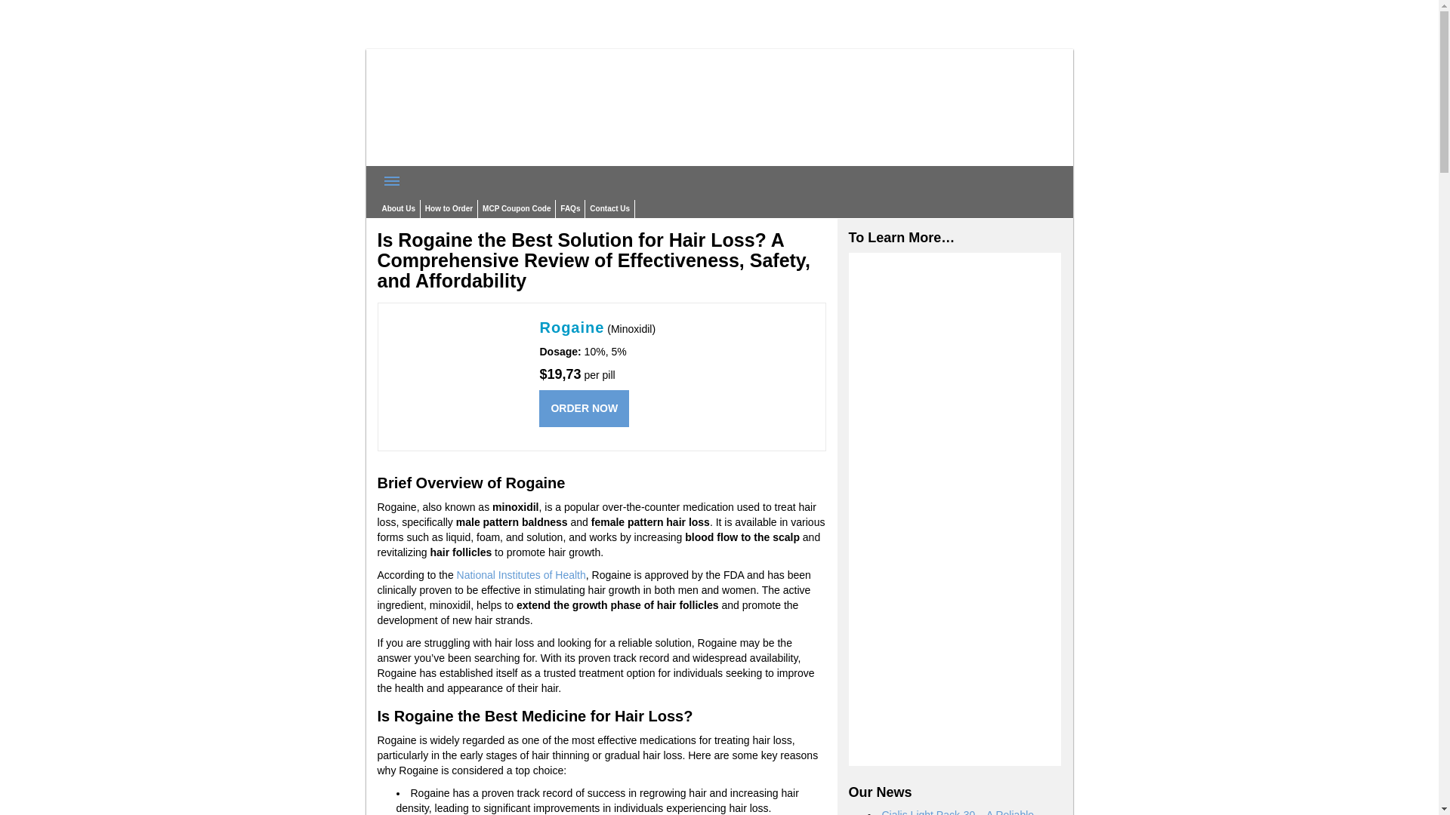 Image resolution: width=1450 pixels, height=815 pixels. I want to click on MCP Coupon Code, so click(517, 208).